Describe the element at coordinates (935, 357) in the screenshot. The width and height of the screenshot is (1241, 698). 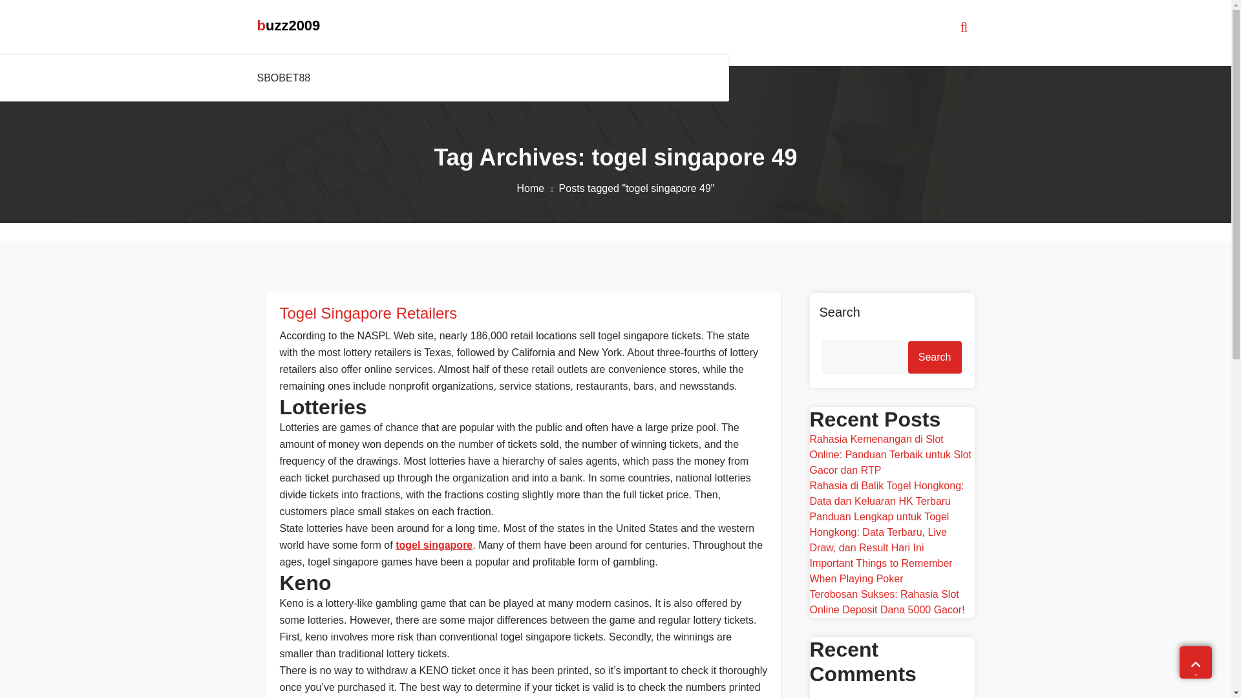
I see `Search` at that location.